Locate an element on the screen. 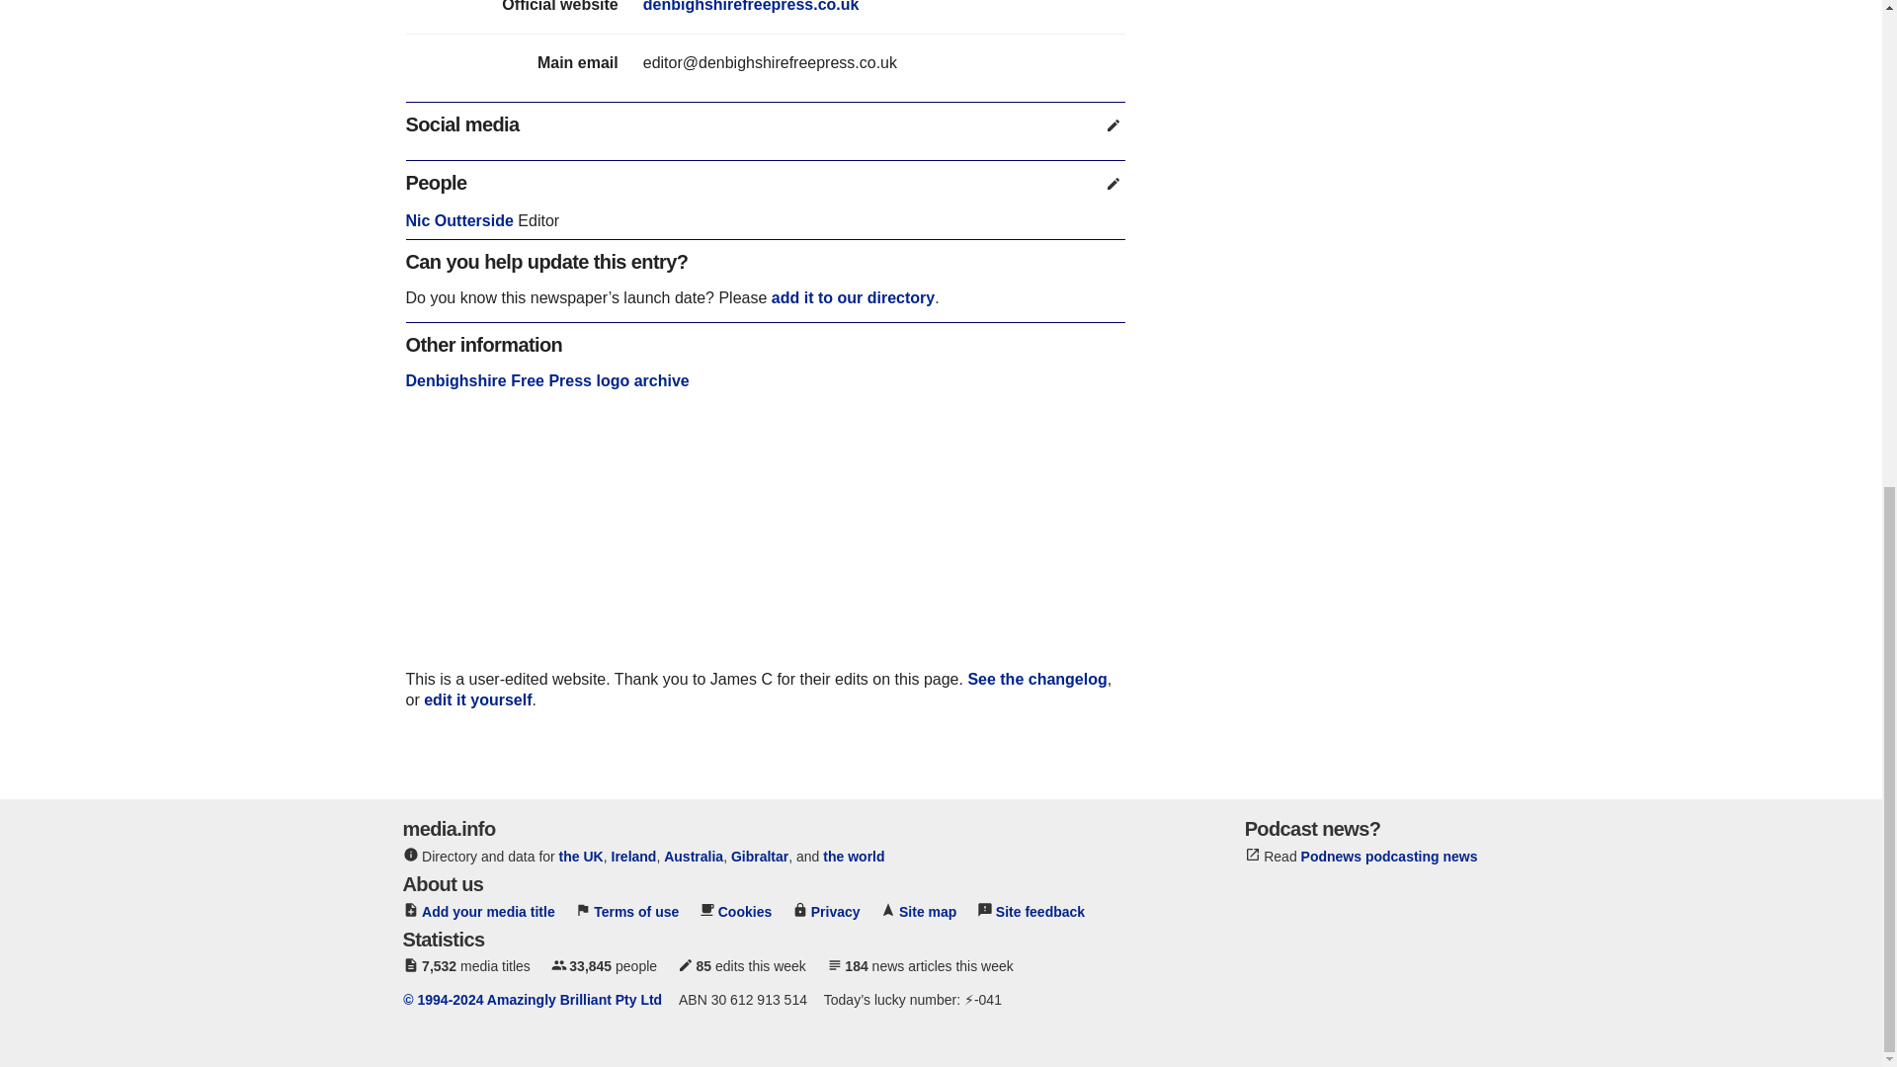 The image size is (1897, 1067). add it to our directory is located at coordinates (854, 296).